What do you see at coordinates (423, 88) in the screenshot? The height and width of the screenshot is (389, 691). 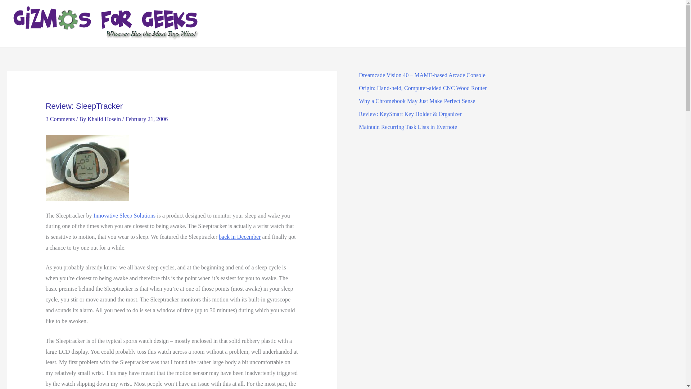 I see `Origin: Hand-held, Computer-aided CNC Wood Router` at bounding box center [423, 88].